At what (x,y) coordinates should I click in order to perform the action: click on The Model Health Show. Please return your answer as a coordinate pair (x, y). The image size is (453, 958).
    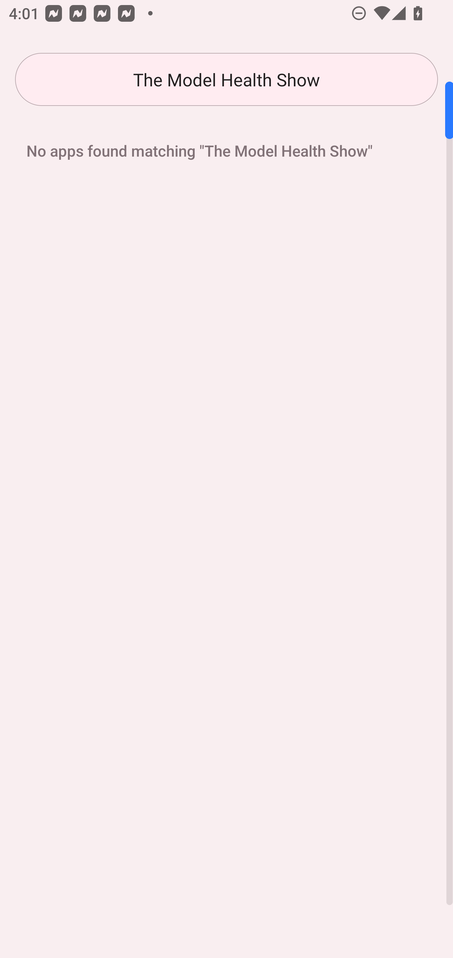
    Looking at the image, I should click on (226, 79).